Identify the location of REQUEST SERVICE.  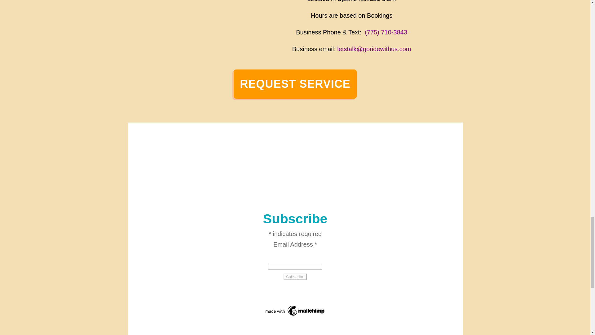
(295, 84).